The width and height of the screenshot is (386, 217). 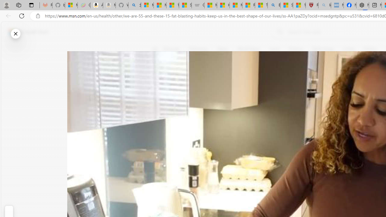 I want to click on World News, so click(x=248, y=49).